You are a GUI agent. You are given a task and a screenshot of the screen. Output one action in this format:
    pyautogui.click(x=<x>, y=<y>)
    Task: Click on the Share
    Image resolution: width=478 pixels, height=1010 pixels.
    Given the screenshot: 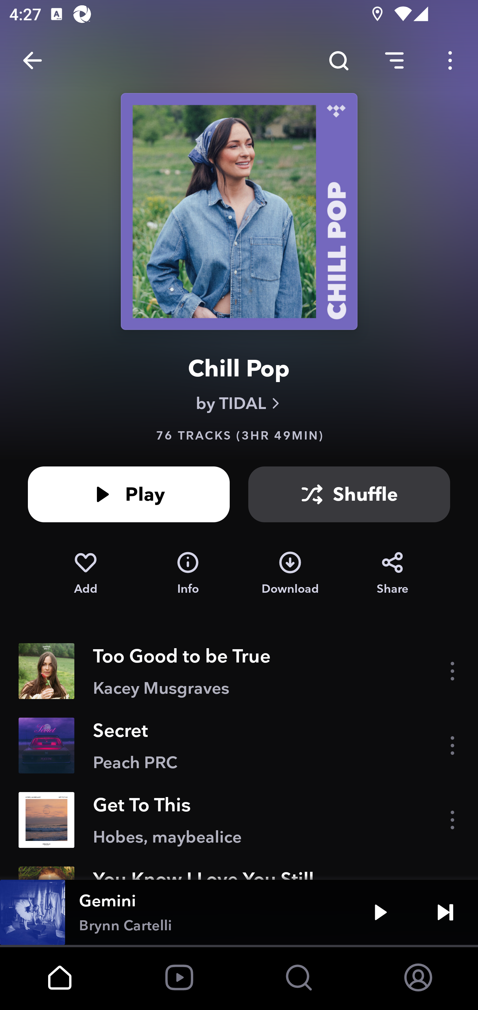 What is the action you would take?
    pyautogui.click(x=392, y=573)
    